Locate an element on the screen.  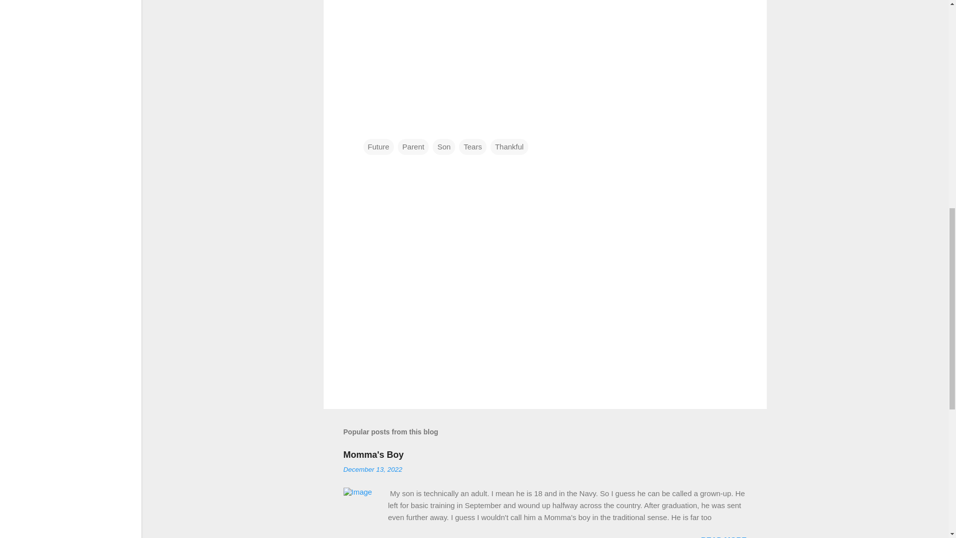
Thankful is located at coordinates (509, 146).